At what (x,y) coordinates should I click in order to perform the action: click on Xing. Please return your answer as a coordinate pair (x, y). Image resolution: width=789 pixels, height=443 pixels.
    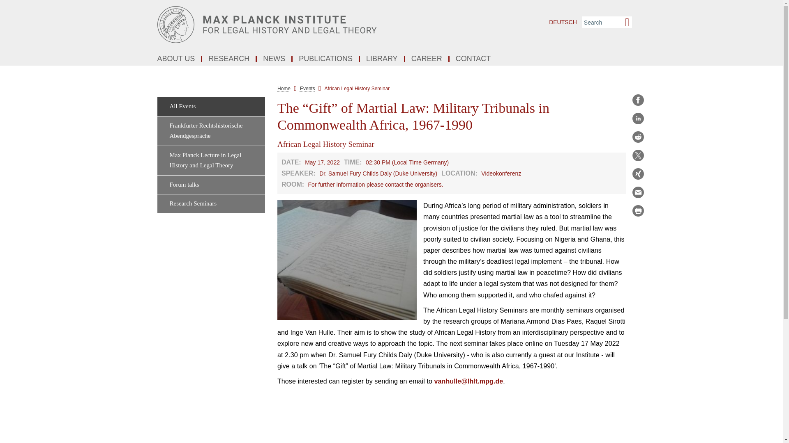
    Looking at the image, I should click on (638, 174).